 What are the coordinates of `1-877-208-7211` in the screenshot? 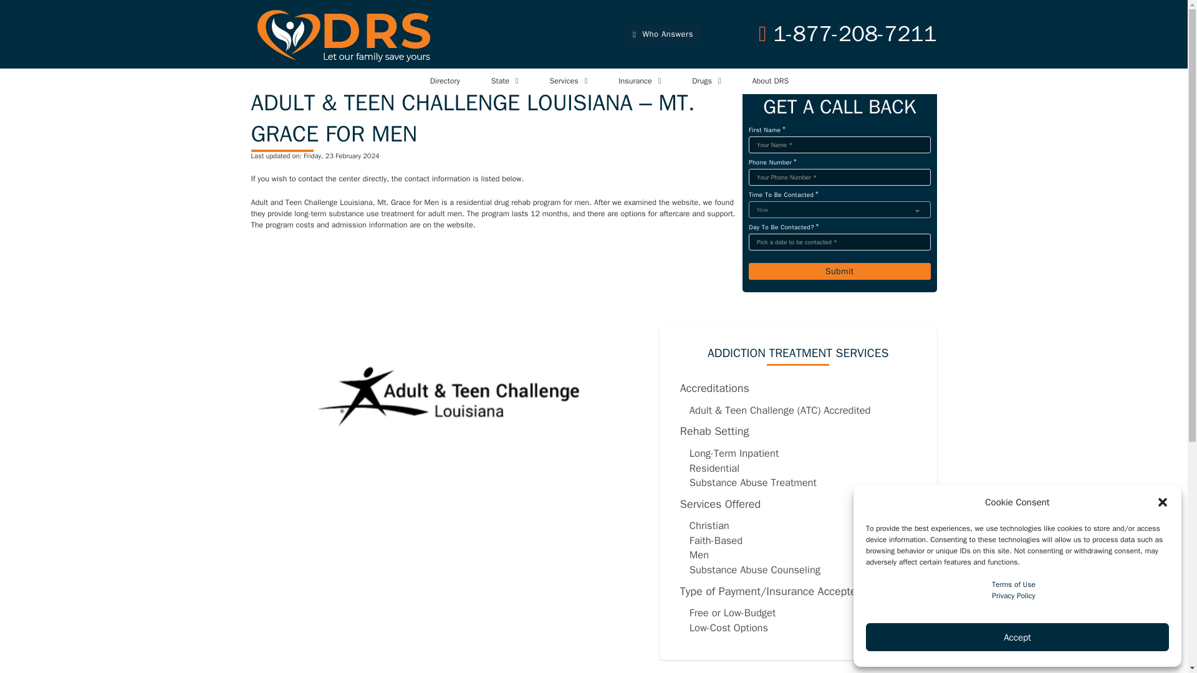 It's located at (848, 34).